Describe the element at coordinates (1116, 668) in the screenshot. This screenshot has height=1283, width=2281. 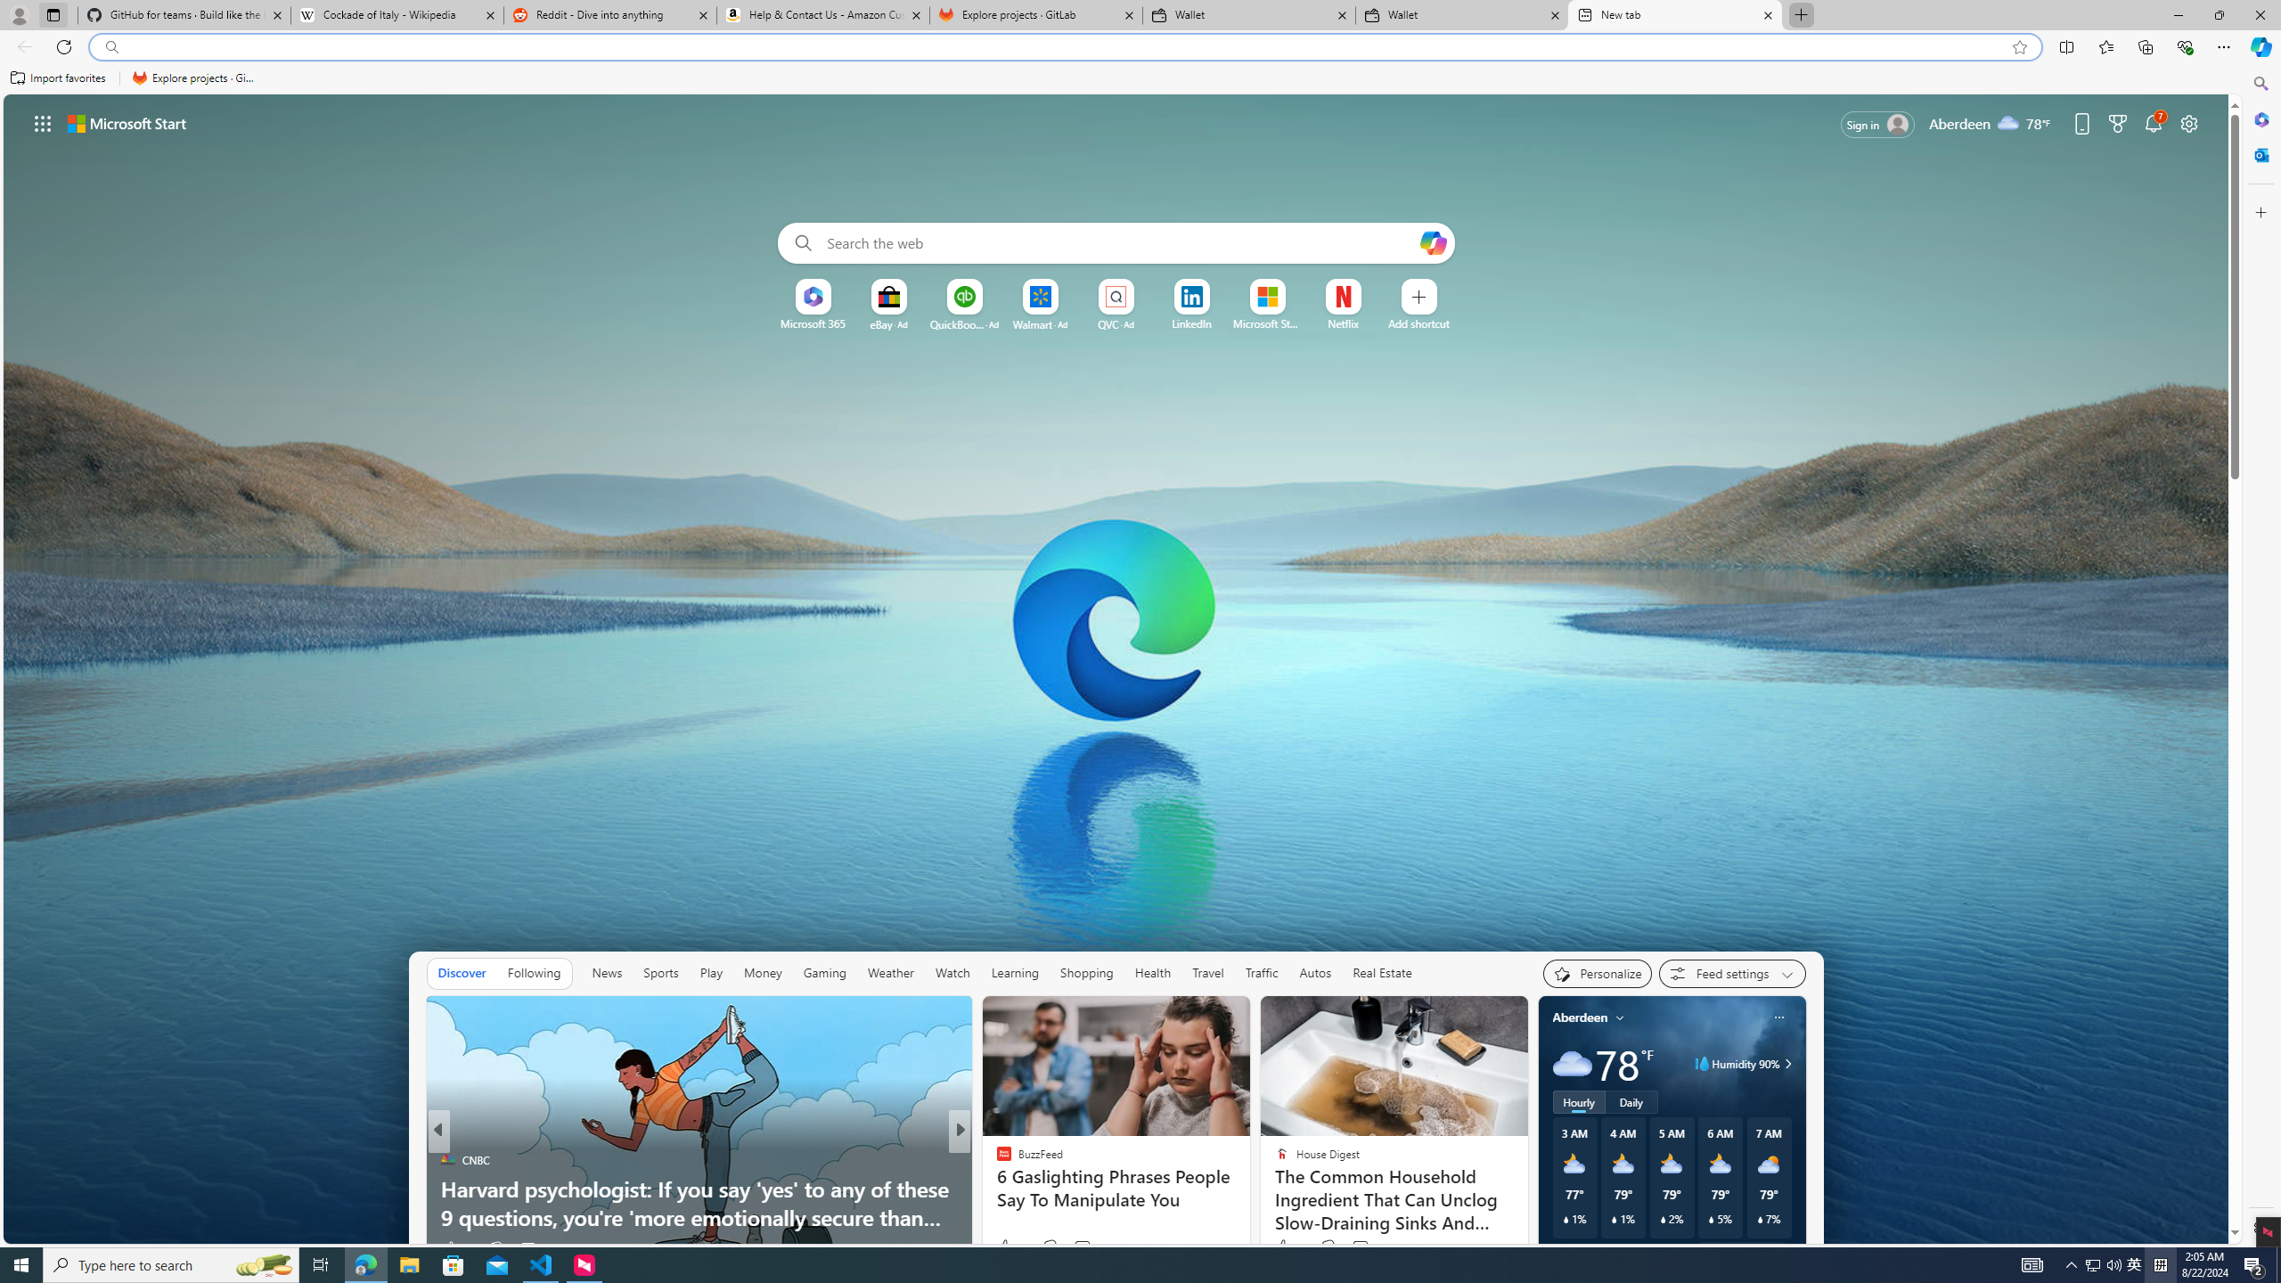
I see `AutomationID: backgroundImagePicture` at that location.